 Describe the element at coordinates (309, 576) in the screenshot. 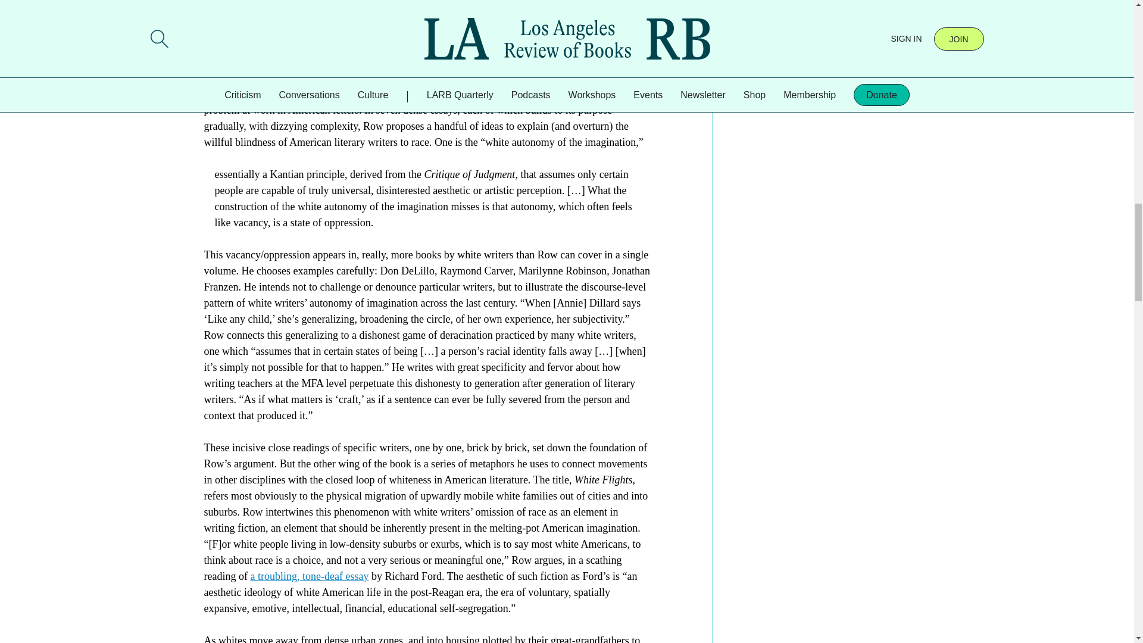

I see `a troubling, tone-deaf essay` at that location.